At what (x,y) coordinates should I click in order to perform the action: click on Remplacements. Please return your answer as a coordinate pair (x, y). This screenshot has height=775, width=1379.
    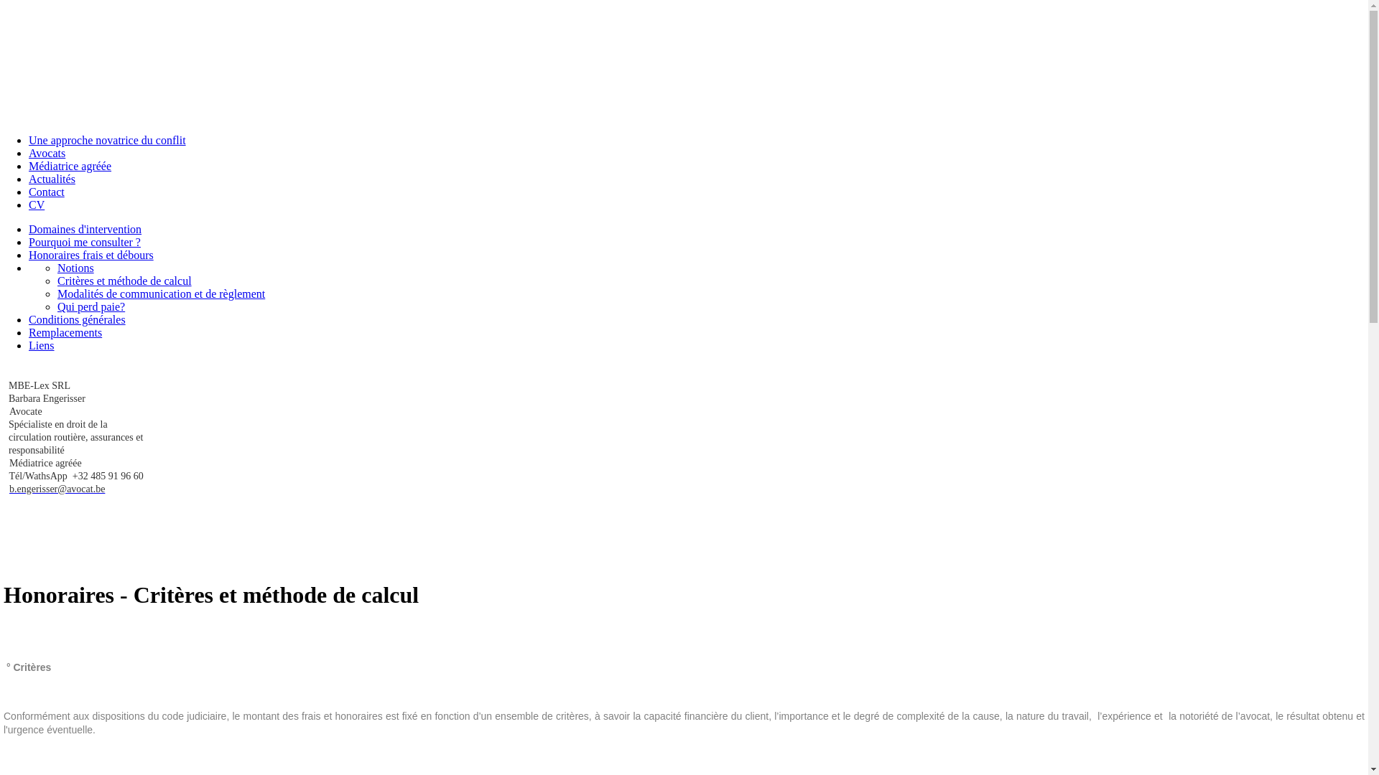
    Looking at the image, I should click on (65, 333).